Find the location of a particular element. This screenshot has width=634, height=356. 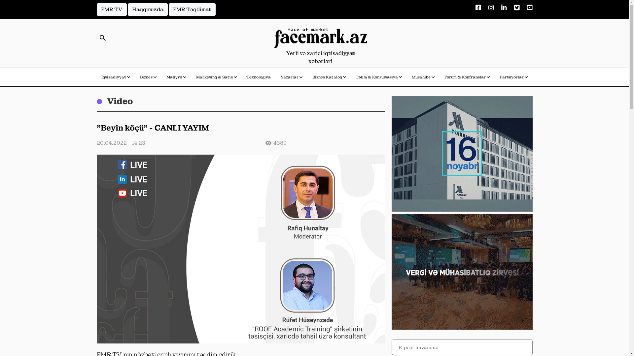

Partnyorlar is located at coordinates (514, 79).